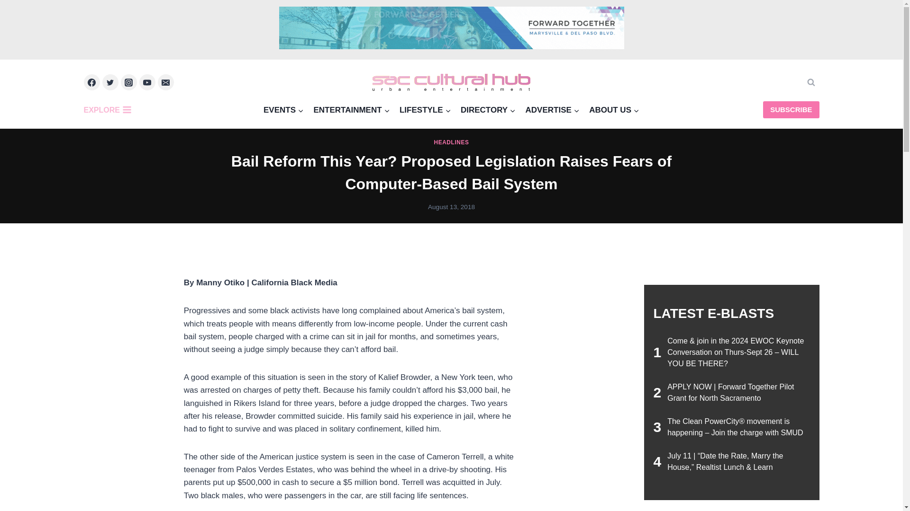 Image resolution: width=910 pixels, height=511 pixels. I want to click on LIFESTYLE, so click(425, 110).